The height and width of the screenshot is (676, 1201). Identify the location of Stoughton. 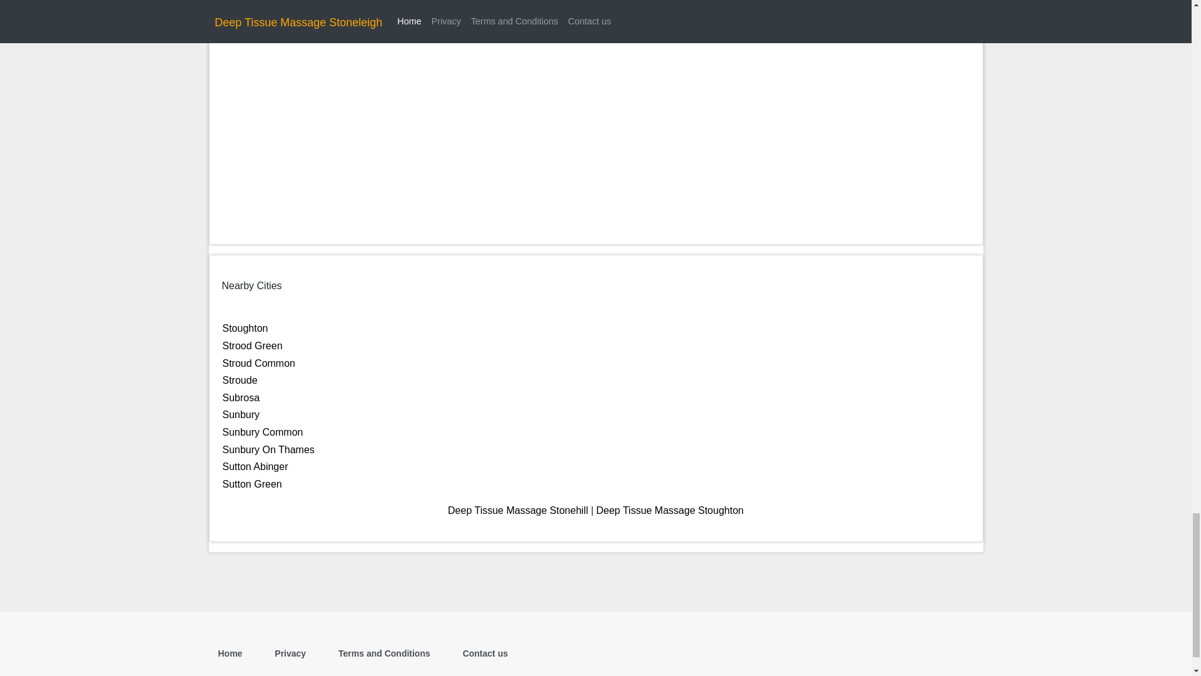
(245, 328).